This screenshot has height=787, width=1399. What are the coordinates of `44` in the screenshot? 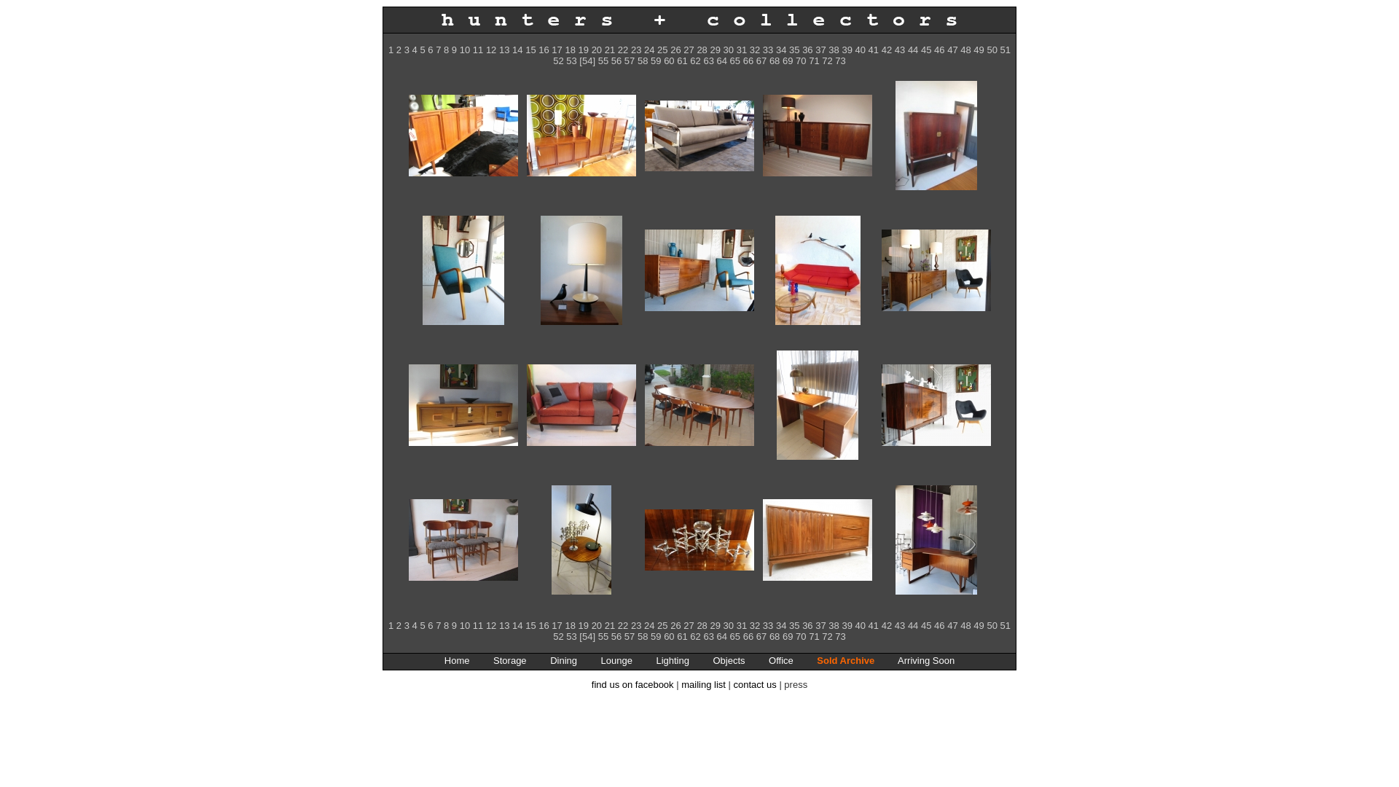 It's located at (913, 50).